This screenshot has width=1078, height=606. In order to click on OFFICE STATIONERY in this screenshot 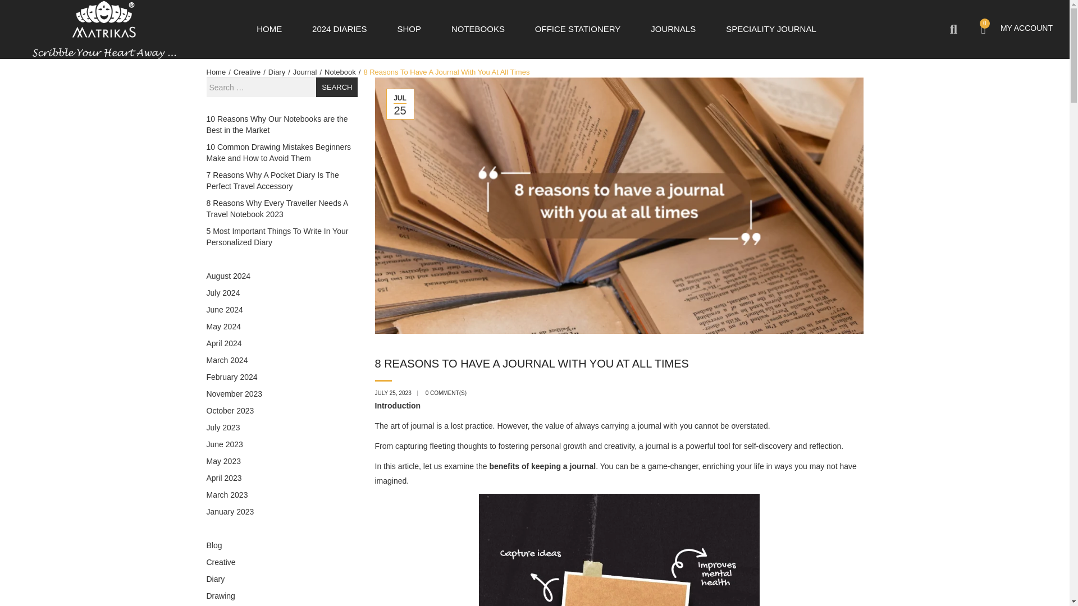, I will do `click(577, 29)`.